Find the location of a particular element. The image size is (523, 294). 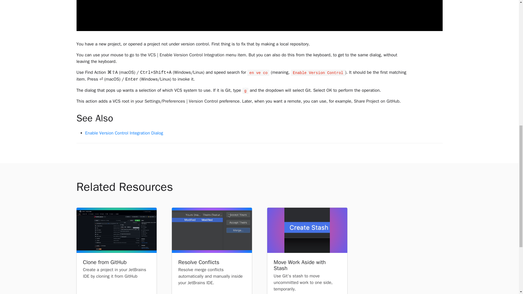

Resolve Conflicts is located at coordinates (212, 262).